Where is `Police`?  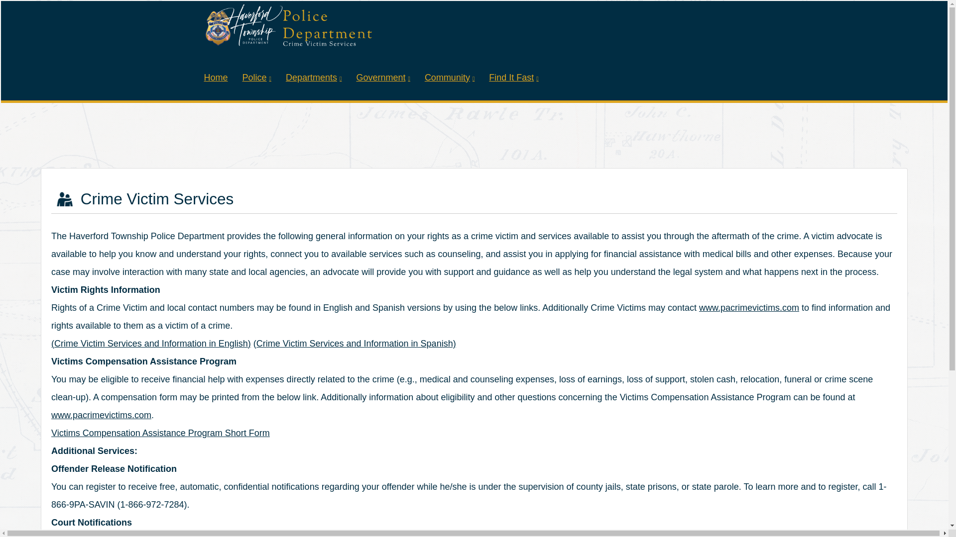 Police is located at coordinates (256, 74).